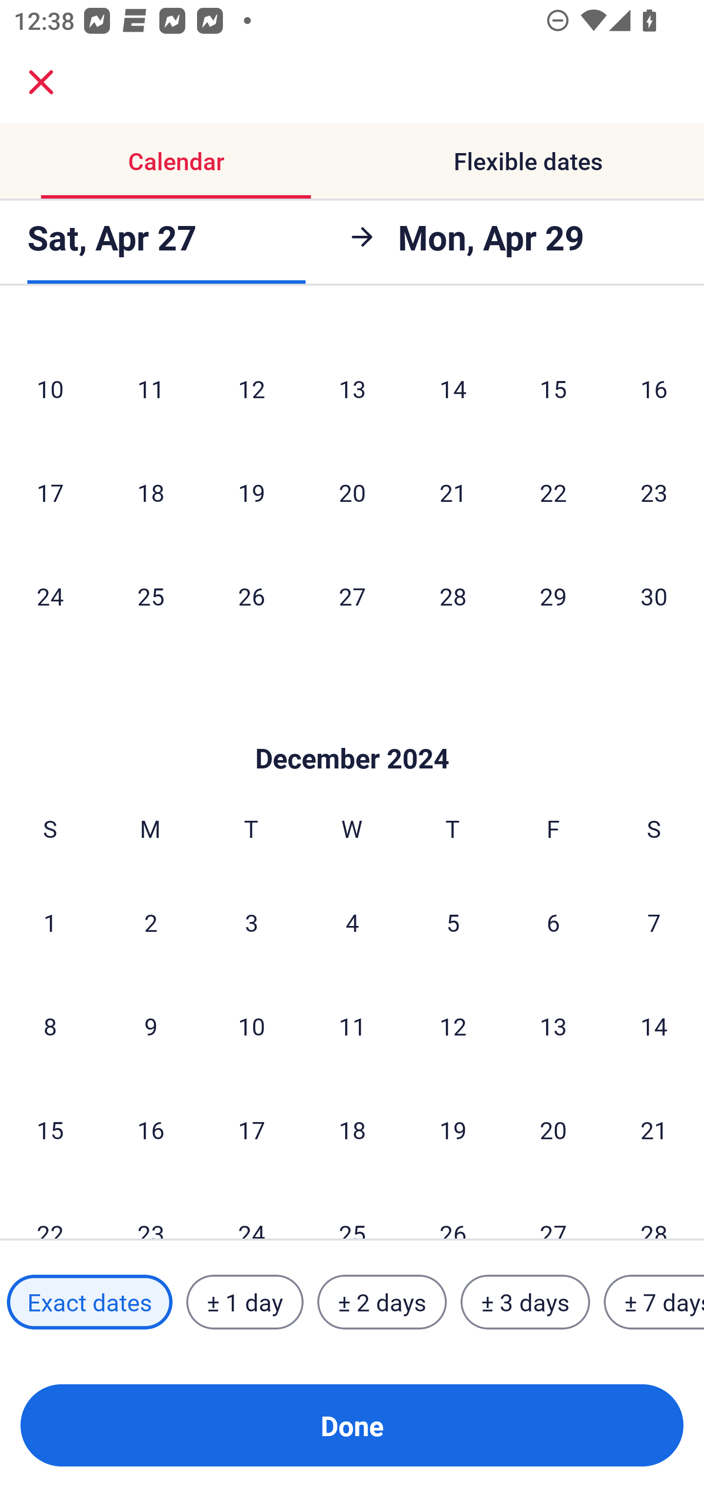 This screenshot has height=1487, width=704. What do you see at coordinates (352, 729) in the screenshot?
I see `Skip to Done` at bounding box center [352, 729].